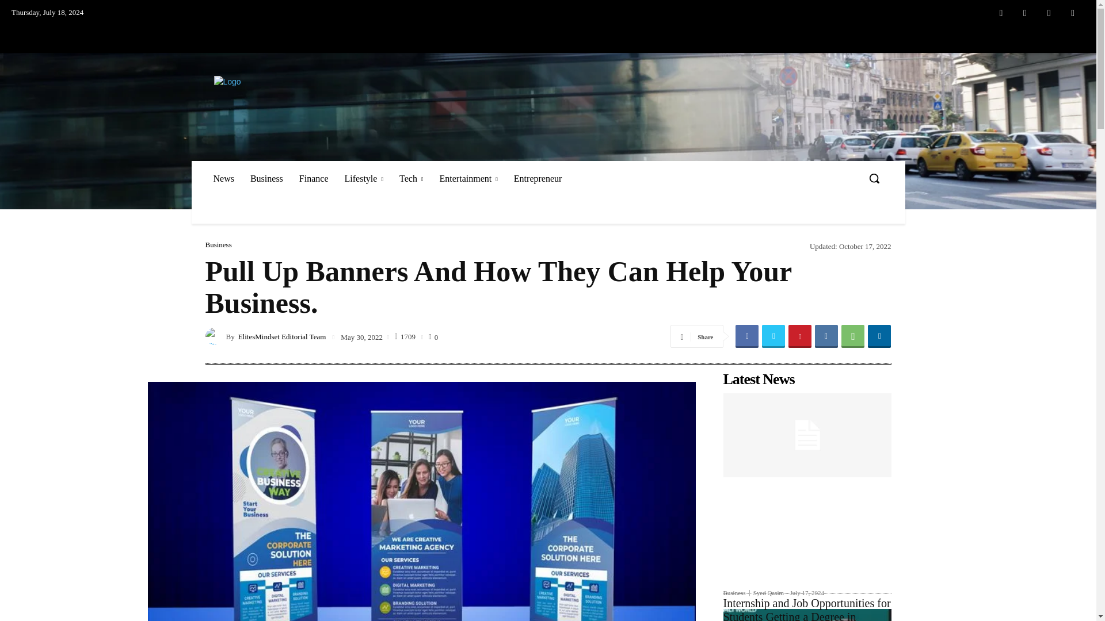 This screenshot has width=1105, height=621. What do you see at coordinates (1025, 13) in the screenshot?
I see `Instagram` at bounding box center [1025, 13].